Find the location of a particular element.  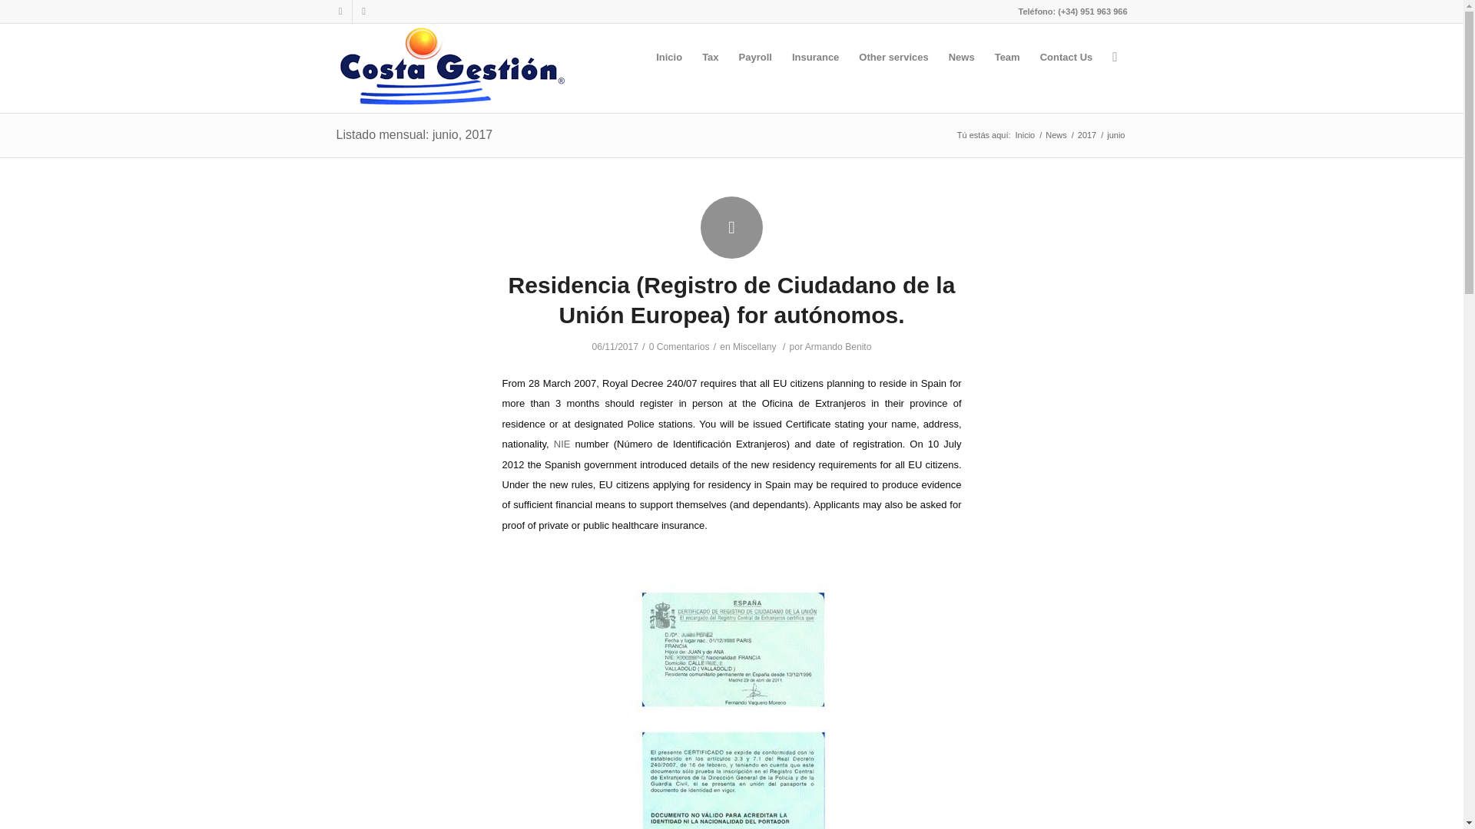

2017 is located at coordinates (1086, 135).